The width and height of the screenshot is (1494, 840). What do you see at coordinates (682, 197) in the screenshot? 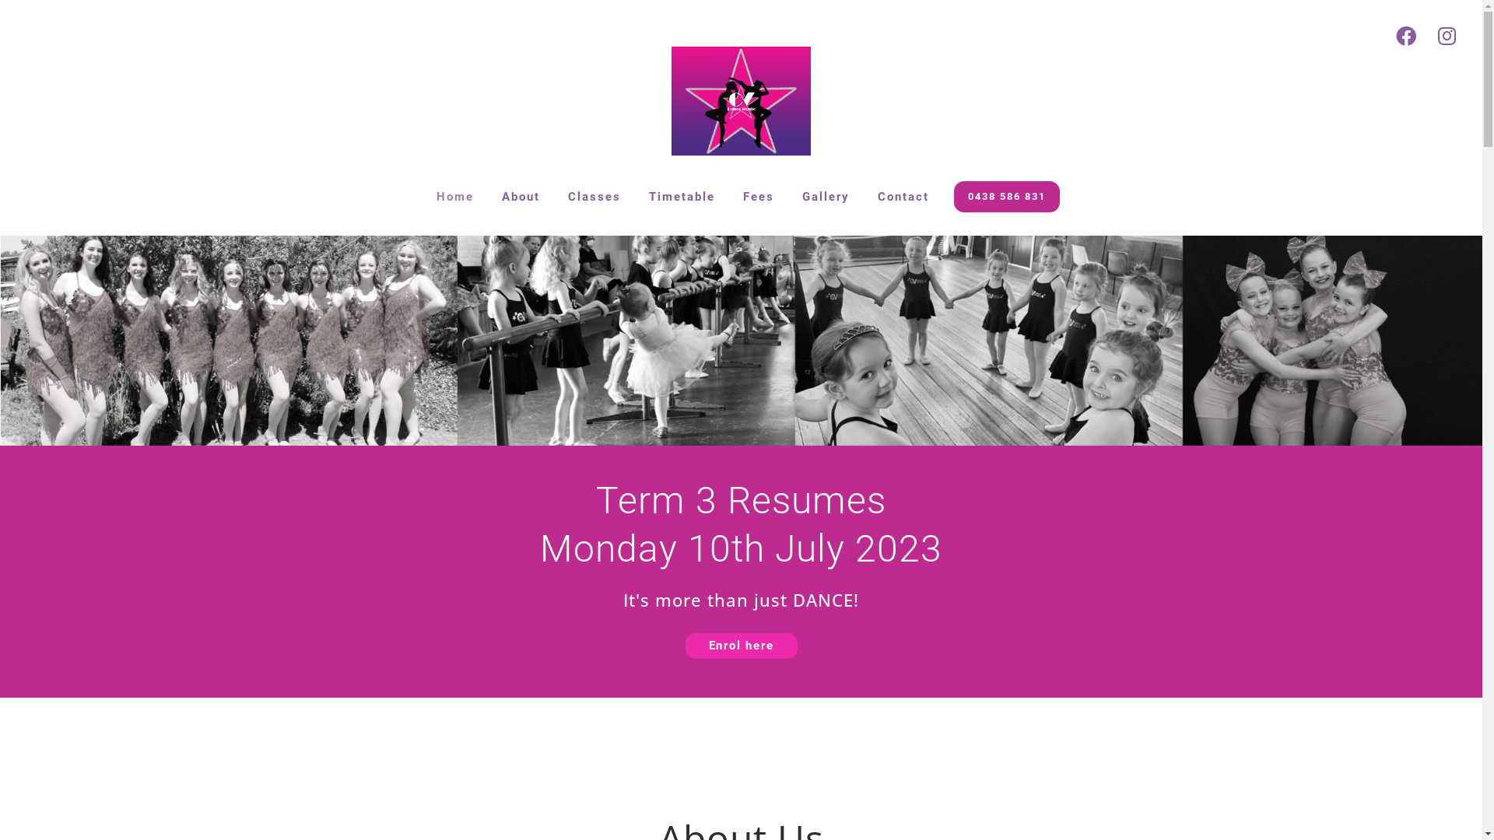
I see `Timetable` at bounding box center [682, 197].